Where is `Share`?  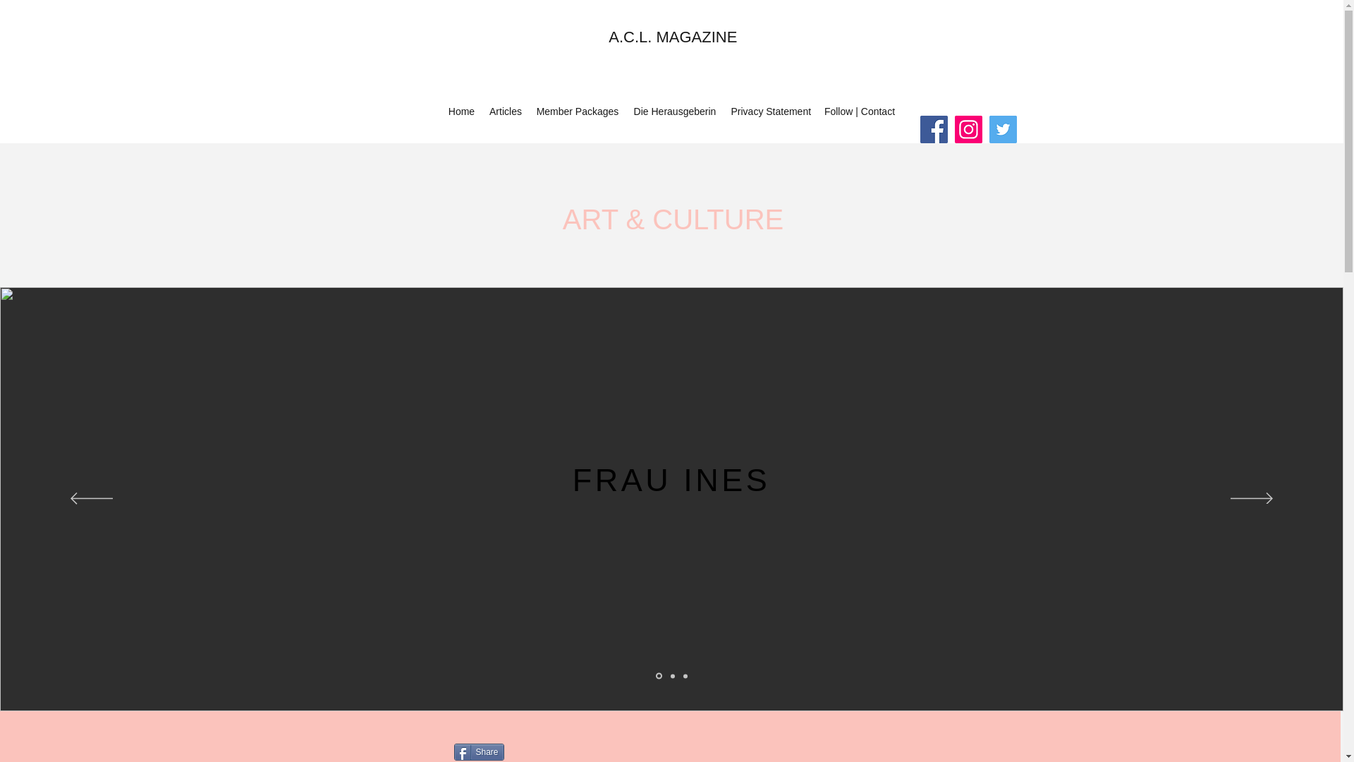
Share is located at coordinates (478, 752).